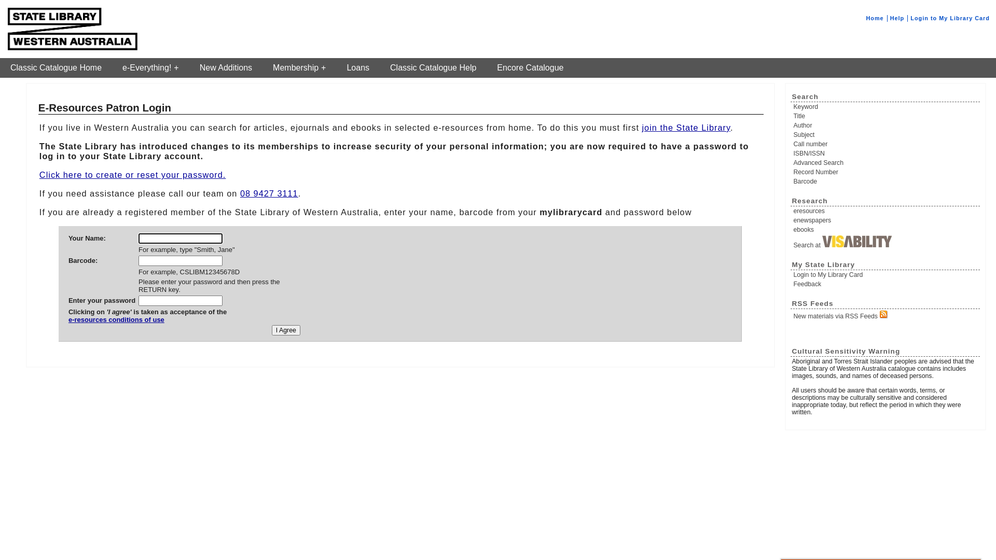 The image size is (996, 560). Describe the element at coordinates (897, 18) in the screenshot. I see `Help` at that location.